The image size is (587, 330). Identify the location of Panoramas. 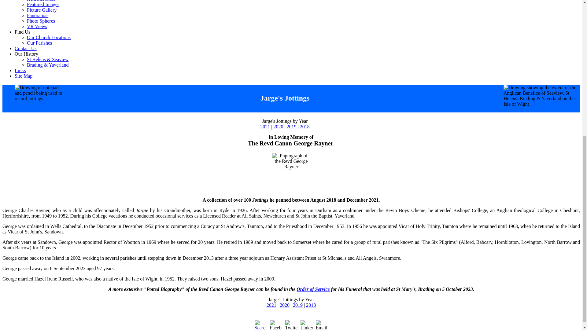
(37, 15).